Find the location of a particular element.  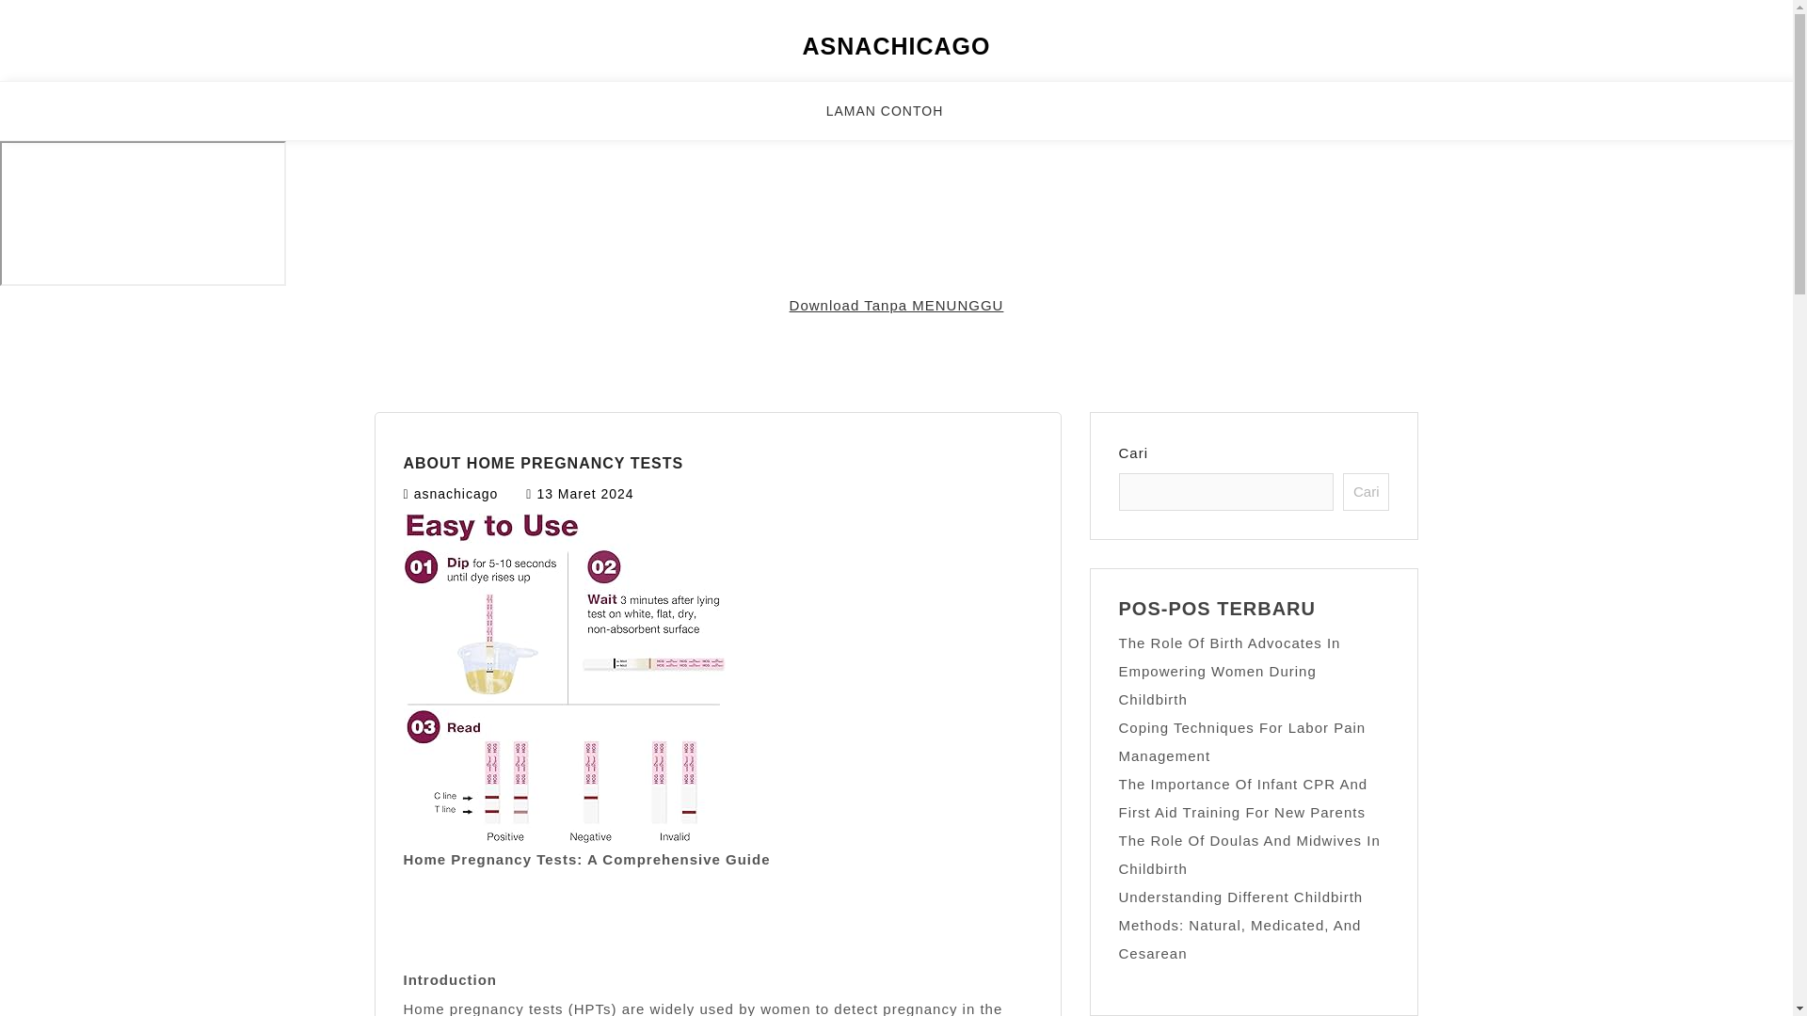

LAMAN CONTOH is located at coordinates (896, 119).